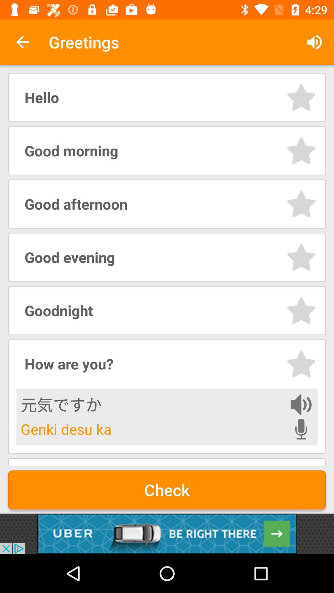 The height and width of the screenshot is (593, 334). What do you see at coordinates (301, 405) in the screenshot?
I see `listen to the pronunciation of the phrase` at bounding box center [301, 405].